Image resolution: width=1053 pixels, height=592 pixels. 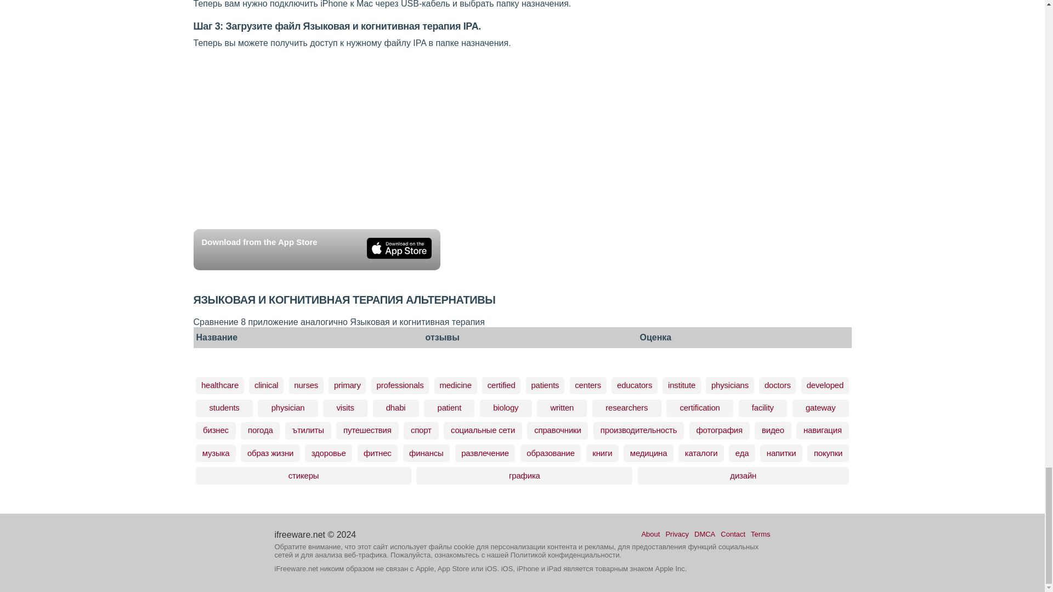 I want to click on healthcare, so click(x=219, y=385).